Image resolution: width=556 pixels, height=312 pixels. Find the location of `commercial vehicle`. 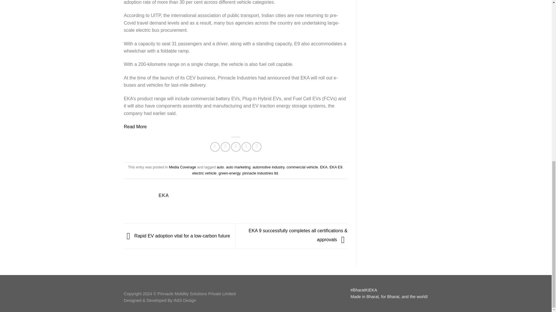

commercial vehicle is located at coordinates (302, 167).